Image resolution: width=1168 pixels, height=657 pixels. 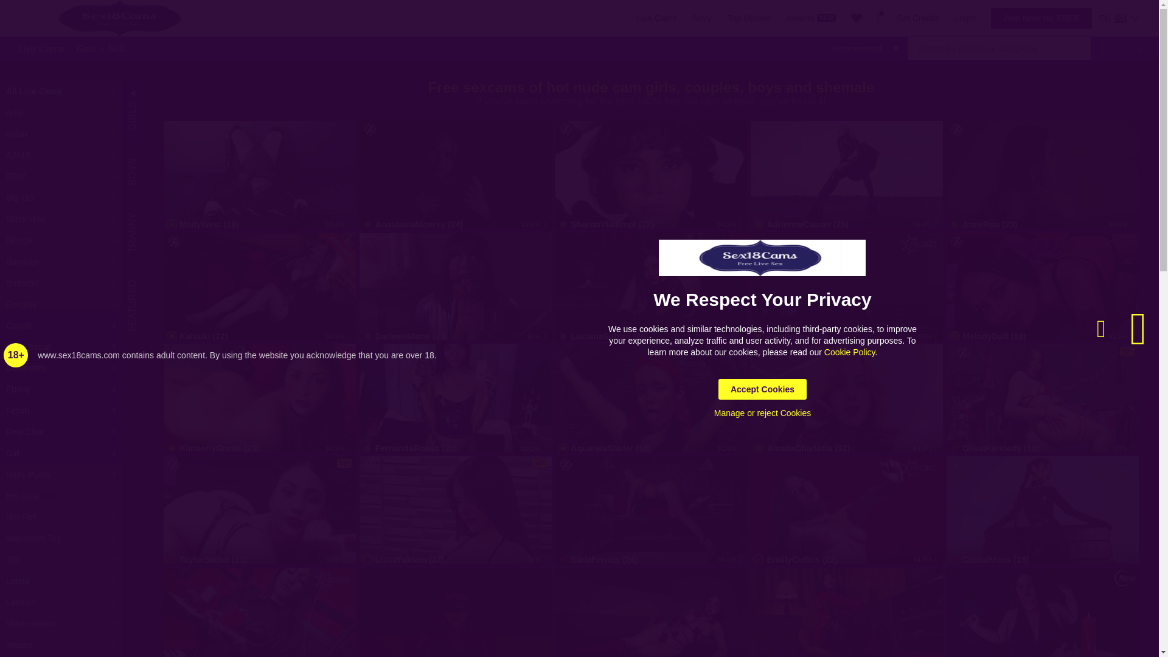 I want to click on Live Cams, so click(x=657, y=18).